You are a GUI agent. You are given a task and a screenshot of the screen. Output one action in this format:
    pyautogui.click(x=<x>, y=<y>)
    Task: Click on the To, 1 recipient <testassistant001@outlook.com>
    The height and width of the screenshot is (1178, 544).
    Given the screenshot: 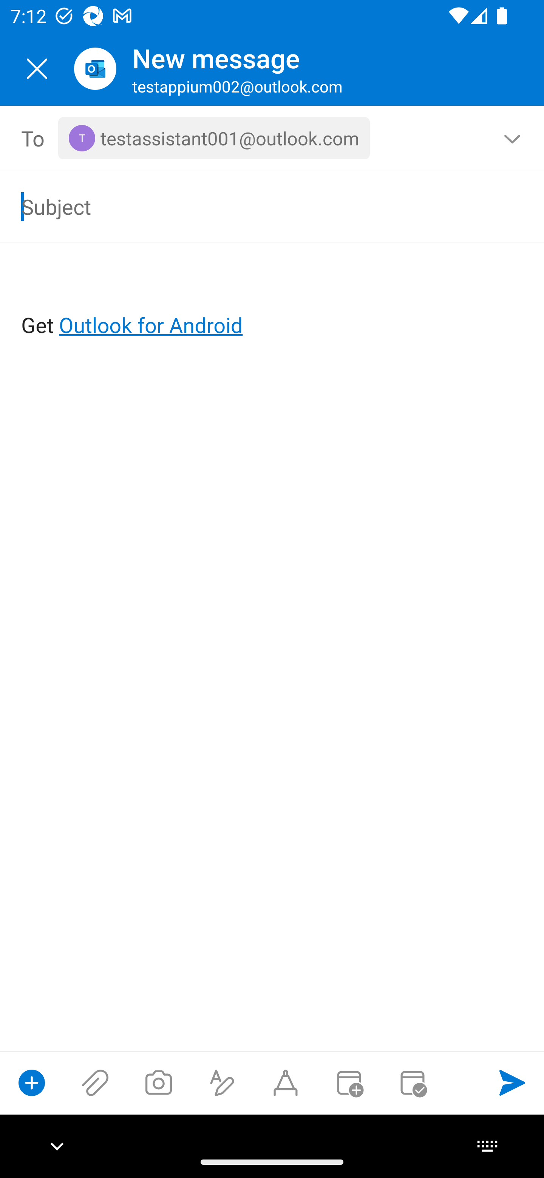 What is the action you would take?
    pyautogui.click(x=272, y=138)
    